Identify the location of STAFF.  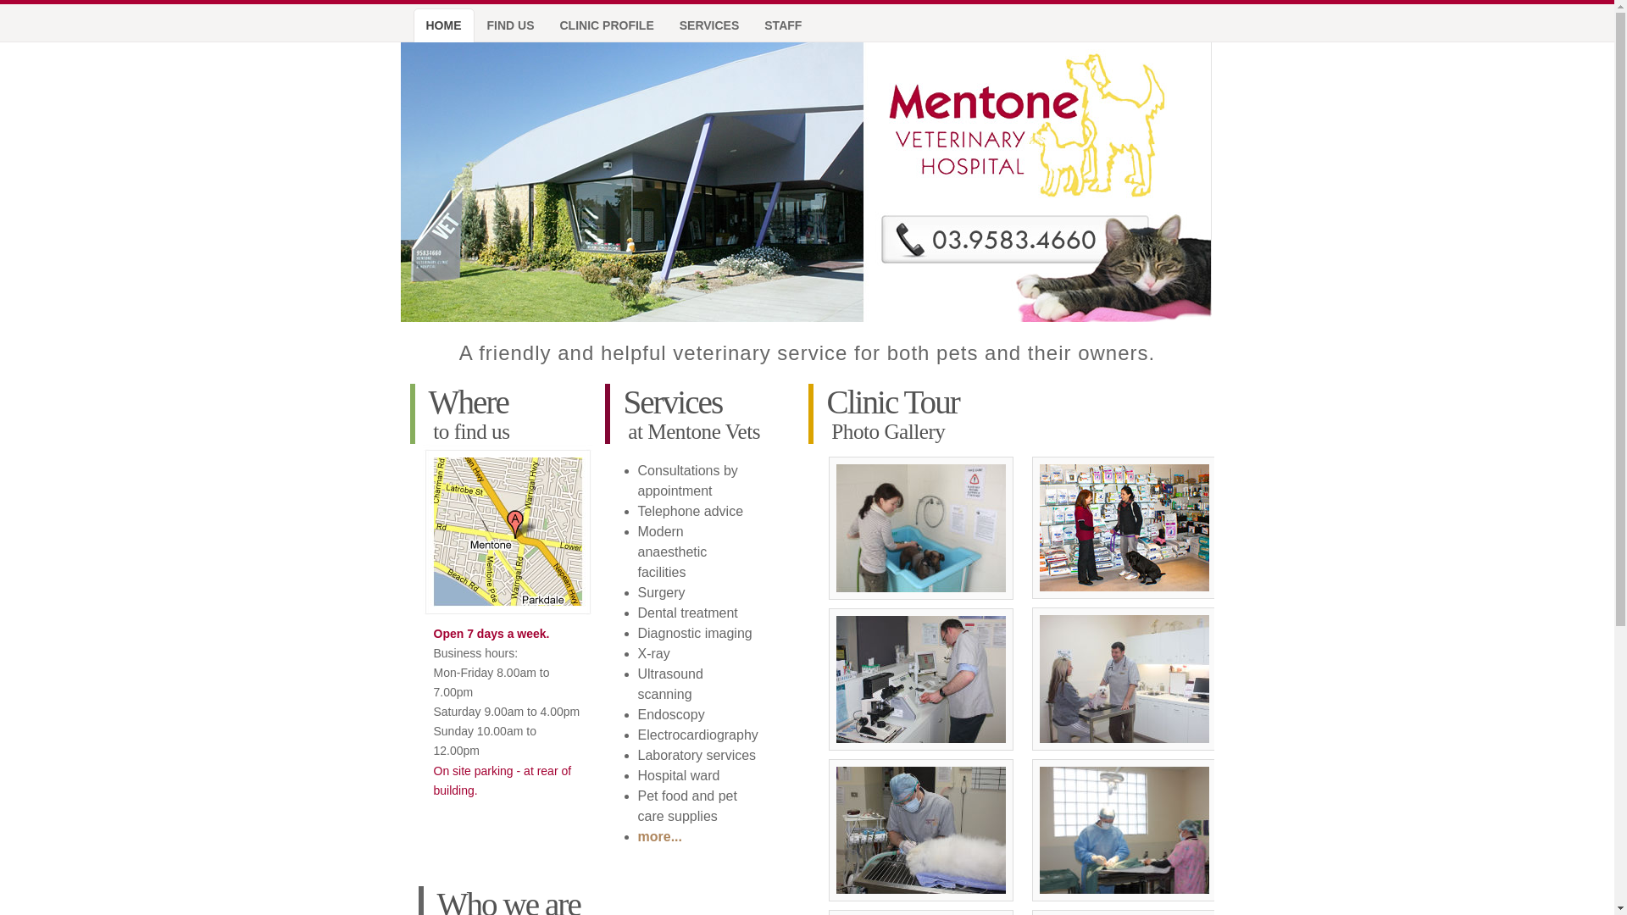
(787, 25).